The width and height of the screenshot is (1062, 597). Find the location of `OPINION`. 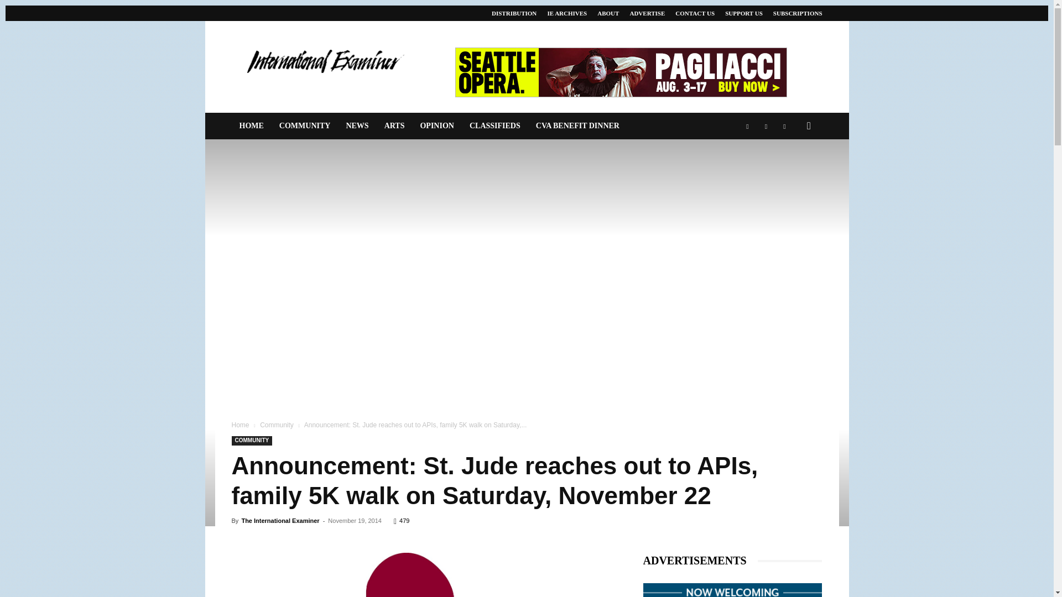

OPINION is located at coordinates (436, 126).